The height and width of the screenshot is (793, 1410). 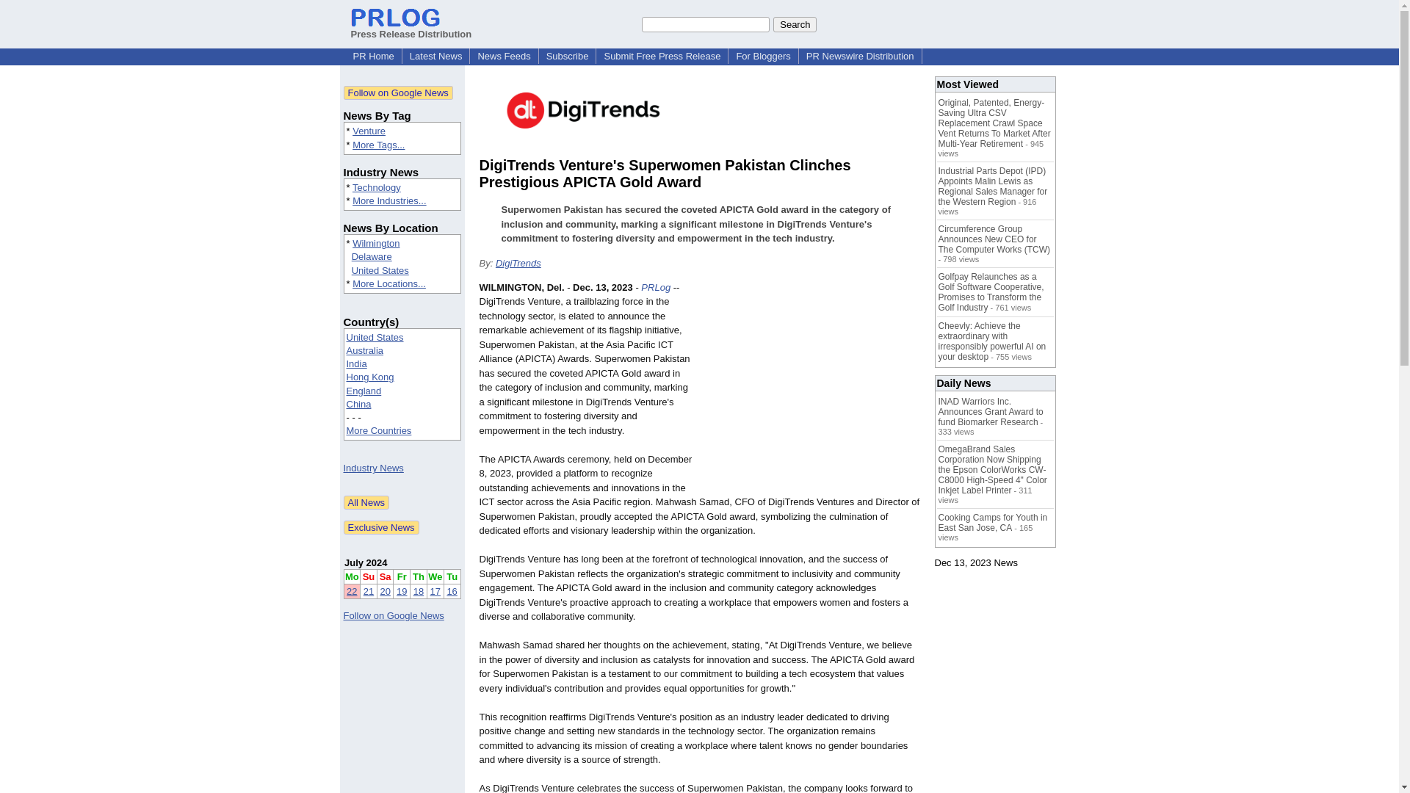 I want to click on United States, so click(x=380, y=270).